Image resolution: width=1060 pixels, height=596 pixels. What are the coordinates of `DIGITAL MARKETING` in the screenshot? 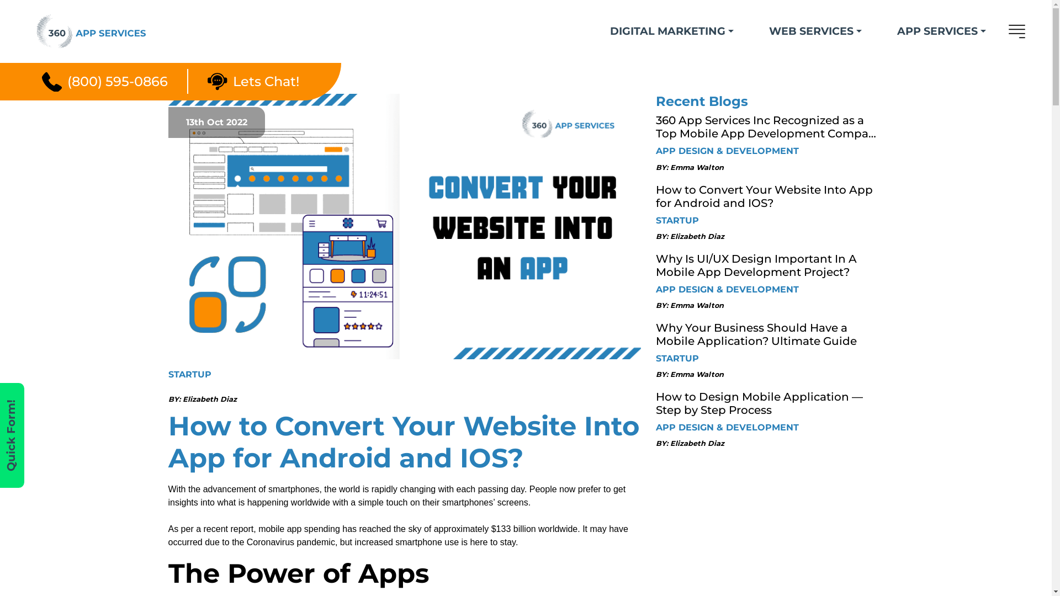 It's located at (672, 31).